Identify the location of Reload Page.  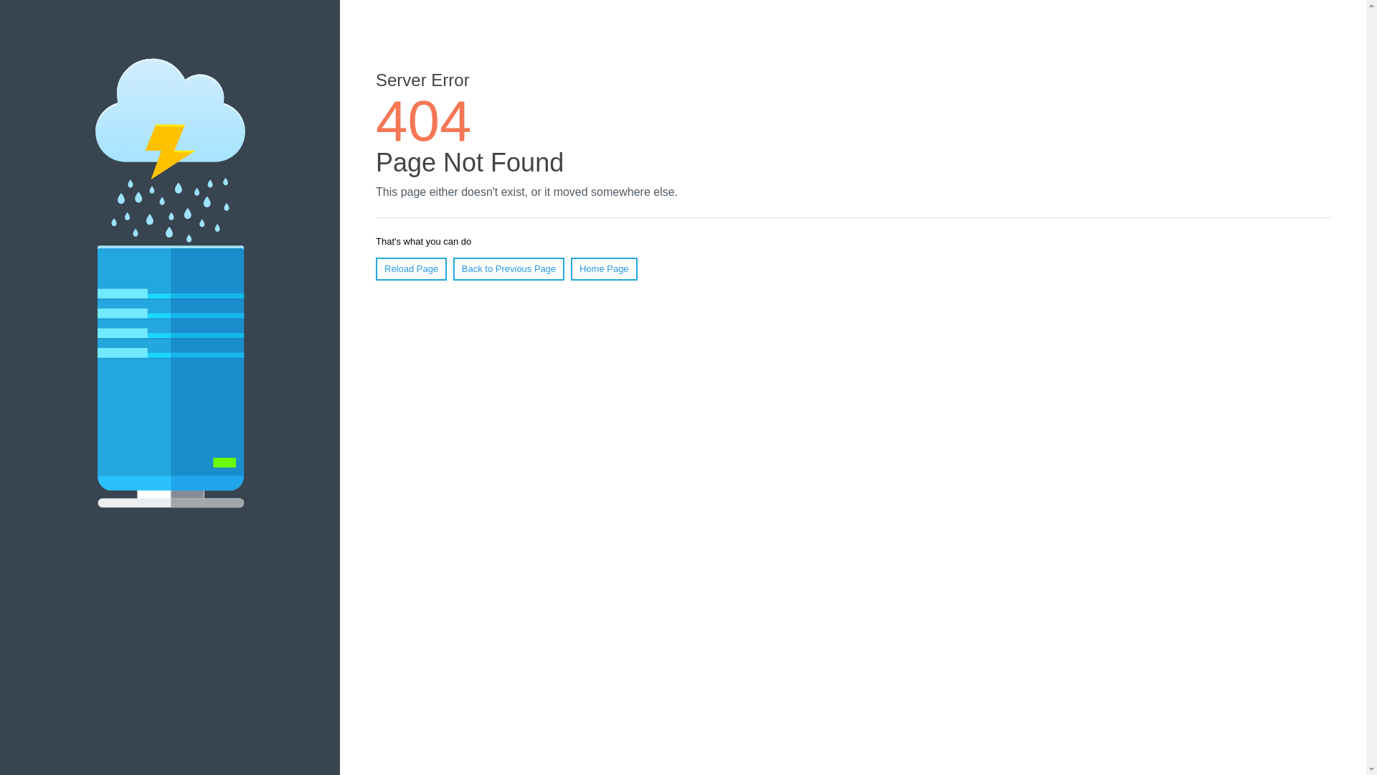
(412, 269).